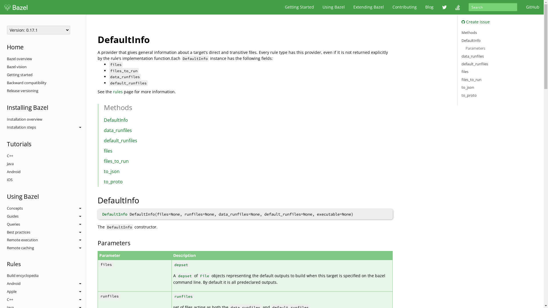 This screenshot has width=548, height=308. What do you see at coordinates (185, 275) in the screenshot?
I see `depset` at bounding box center [185, 275].